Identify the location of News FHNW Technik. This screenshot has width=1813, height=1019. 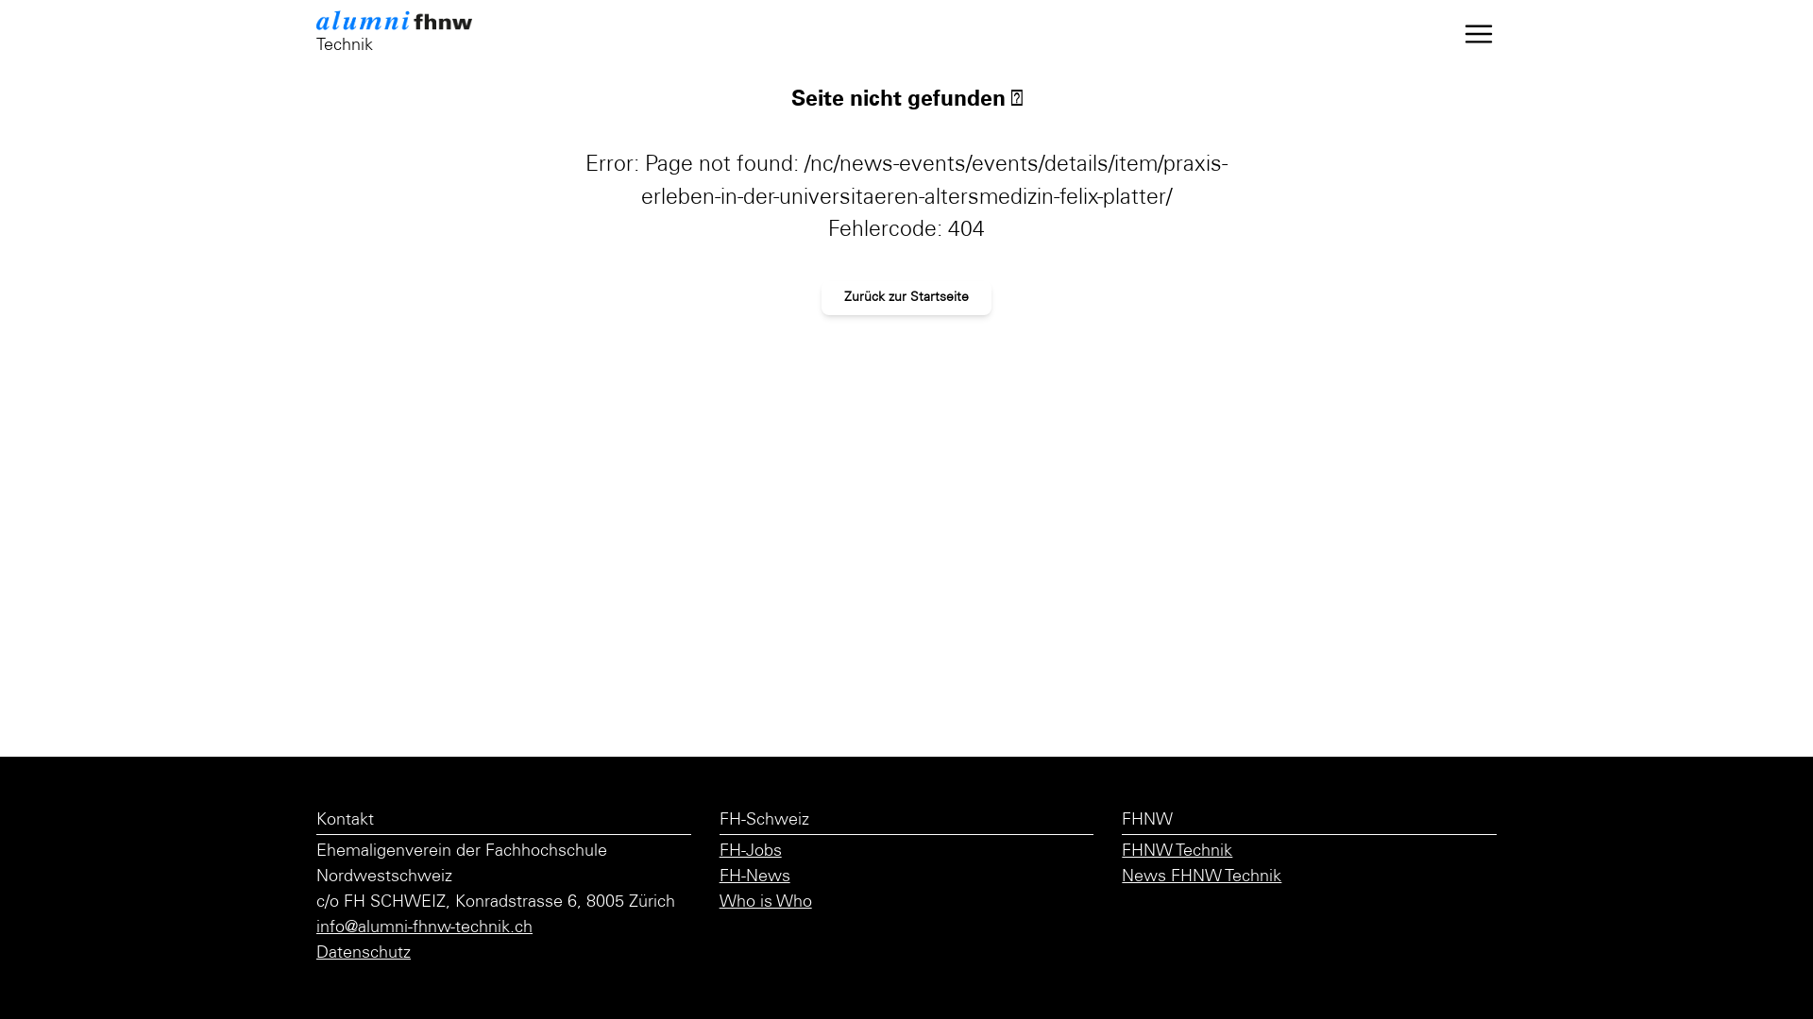
(1201, 877).